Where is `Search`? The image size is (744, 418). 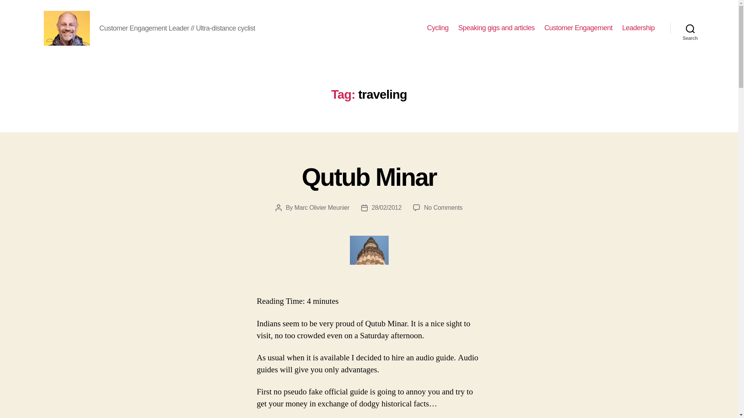
Search is located at coordinates (443, 207).